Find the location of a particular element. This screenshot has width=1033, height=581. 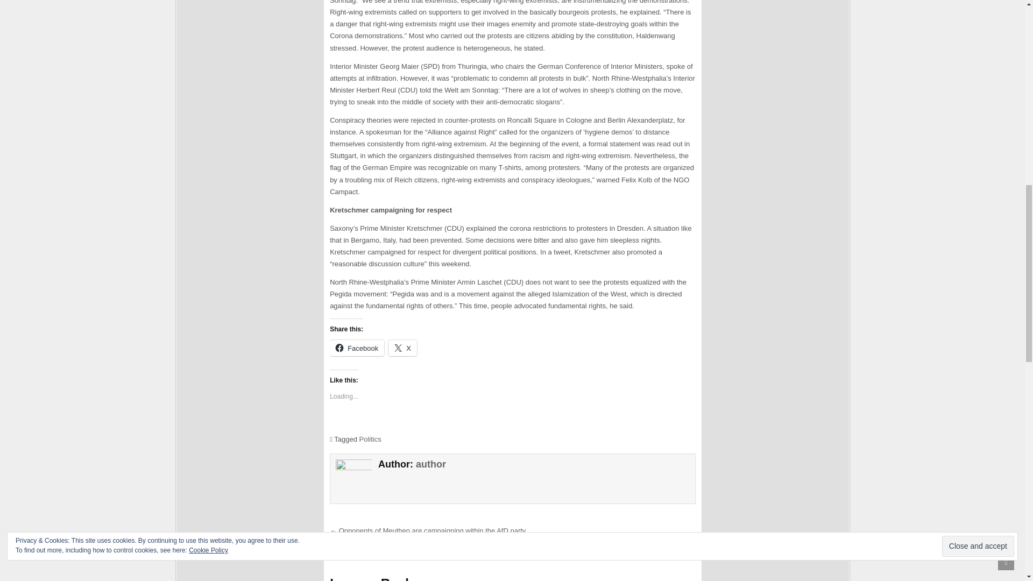

Click to share on Facebook is located at coordinates (357, 348).